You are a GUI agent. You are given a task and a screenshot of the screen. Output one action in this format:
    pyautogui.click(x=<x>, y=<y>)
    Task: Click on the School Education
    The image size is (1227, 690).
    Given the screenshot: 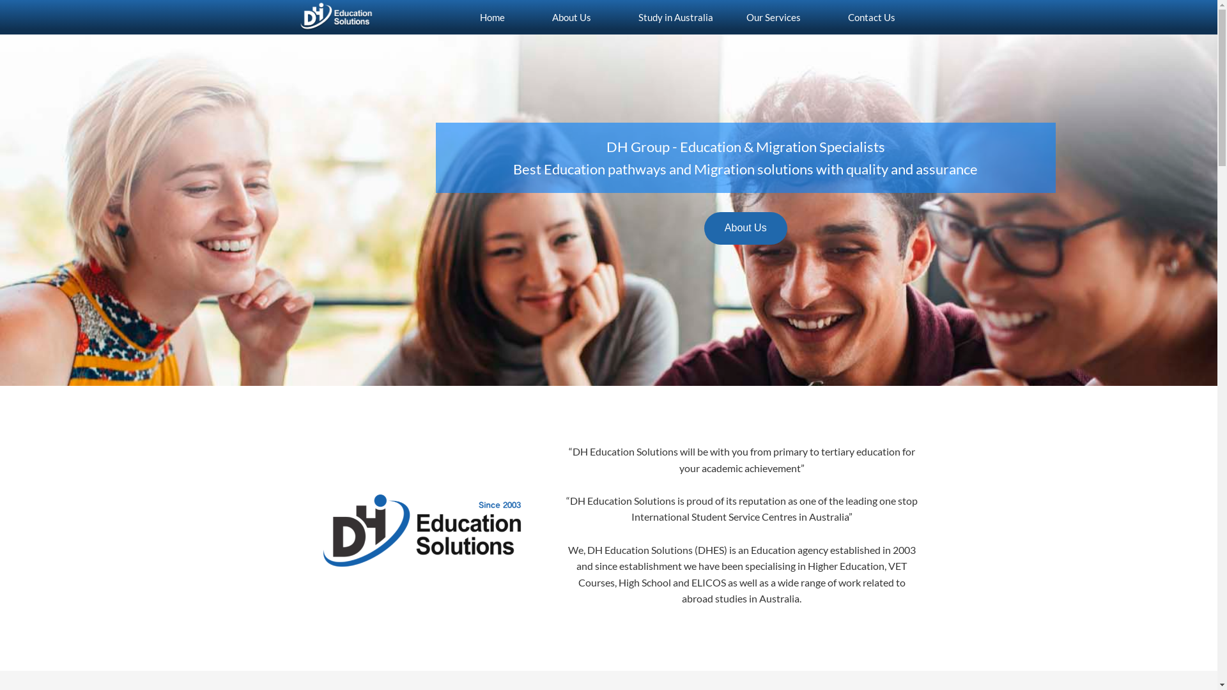 What is the action you would take?
    pyautogui.click(x=668, y=49)
    